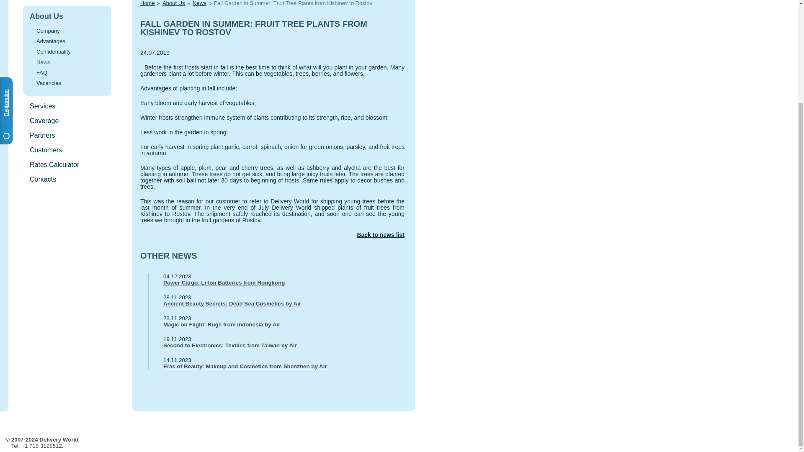 The height and width of the screenshot is (452, 804). I want to click on Customers, so click(46, 150).